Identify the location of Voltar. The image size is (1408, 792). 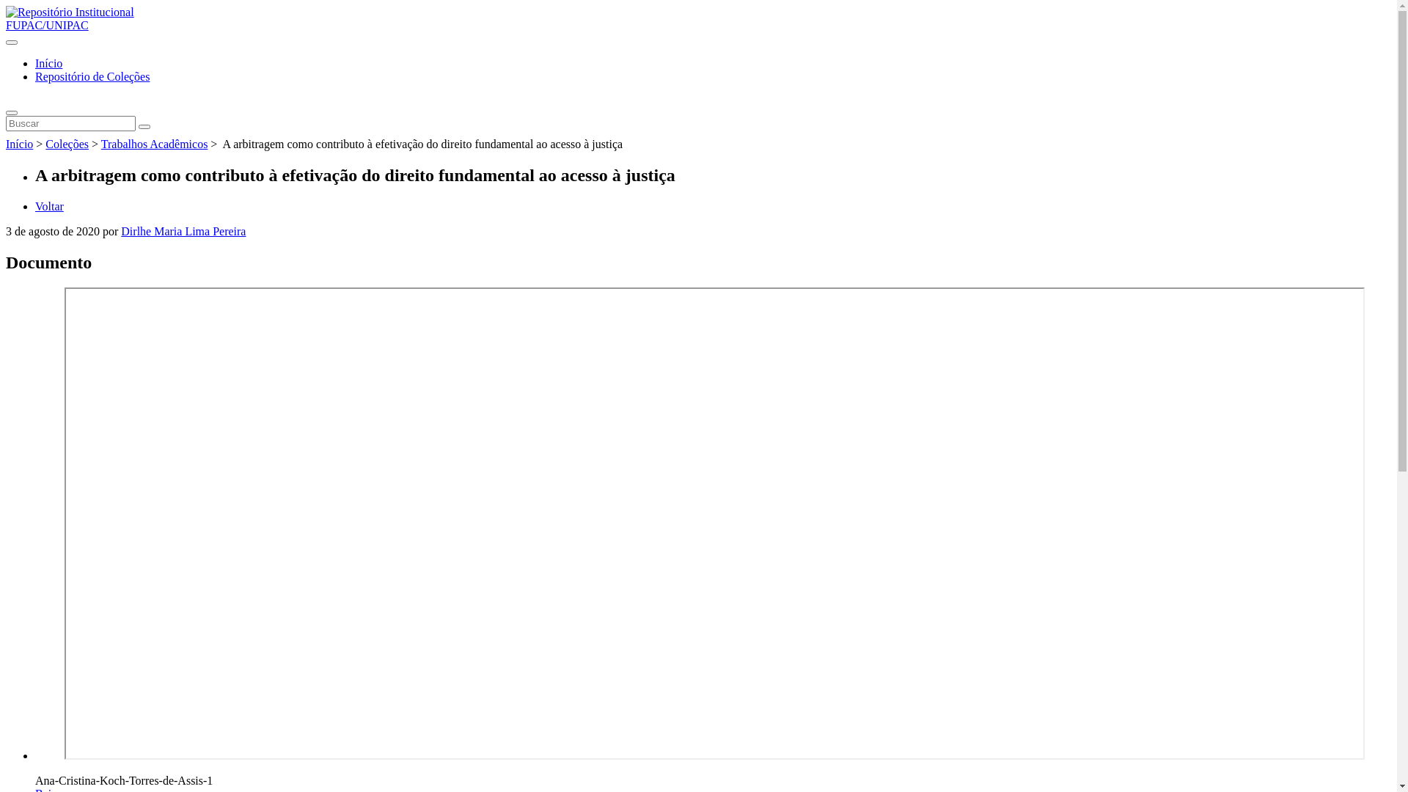
(50, 207).